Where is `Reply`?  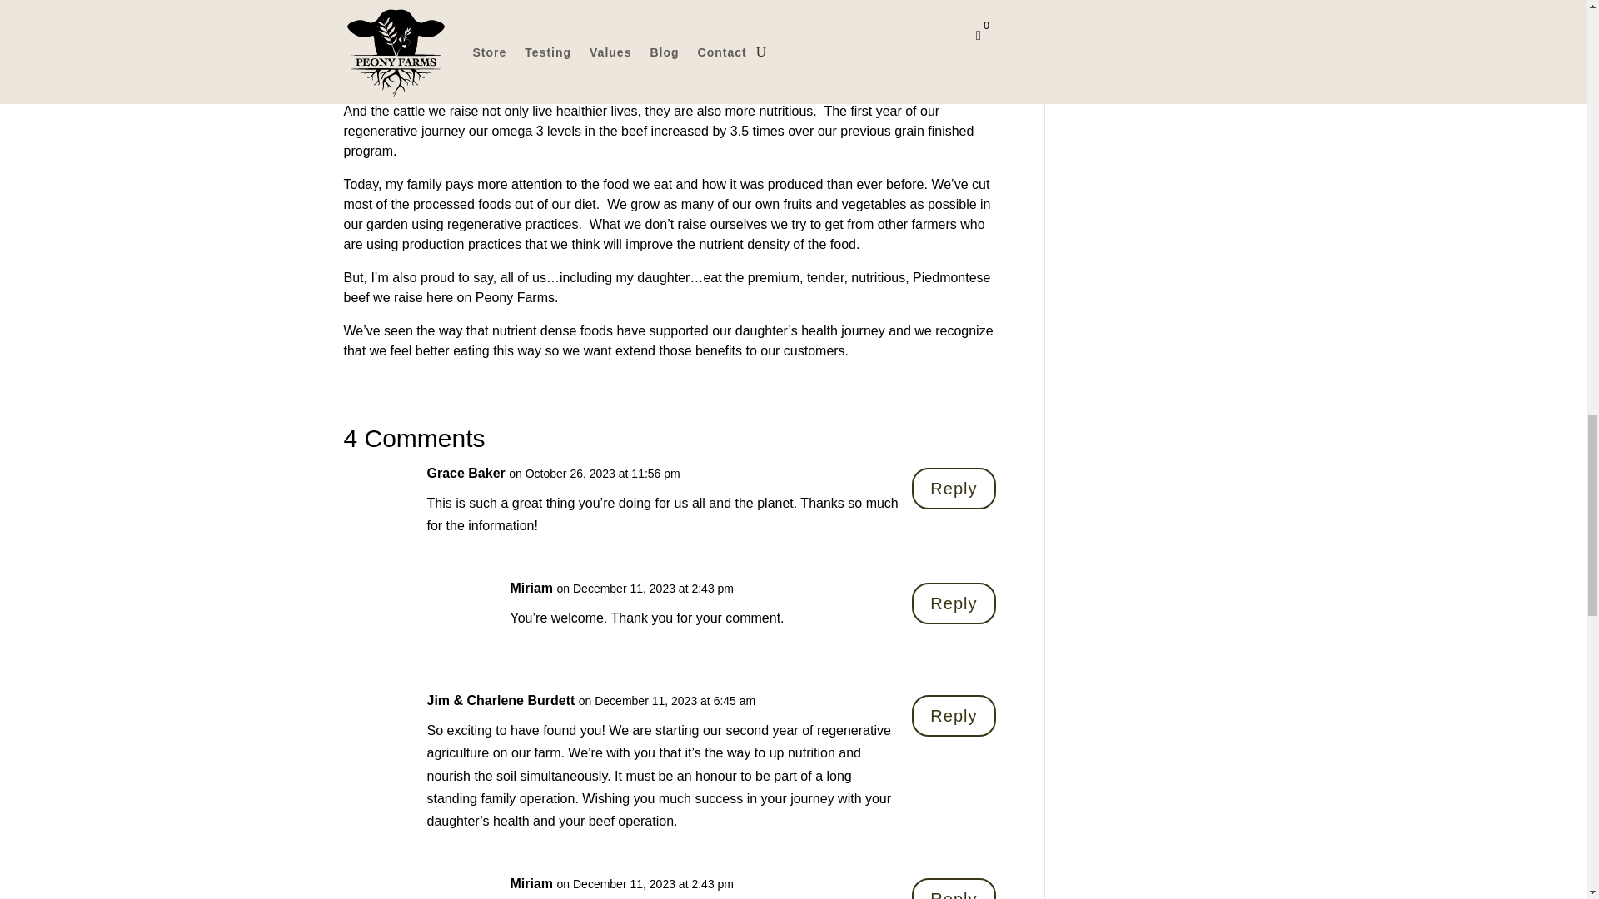
Reply is located at coordinates (953, 715).